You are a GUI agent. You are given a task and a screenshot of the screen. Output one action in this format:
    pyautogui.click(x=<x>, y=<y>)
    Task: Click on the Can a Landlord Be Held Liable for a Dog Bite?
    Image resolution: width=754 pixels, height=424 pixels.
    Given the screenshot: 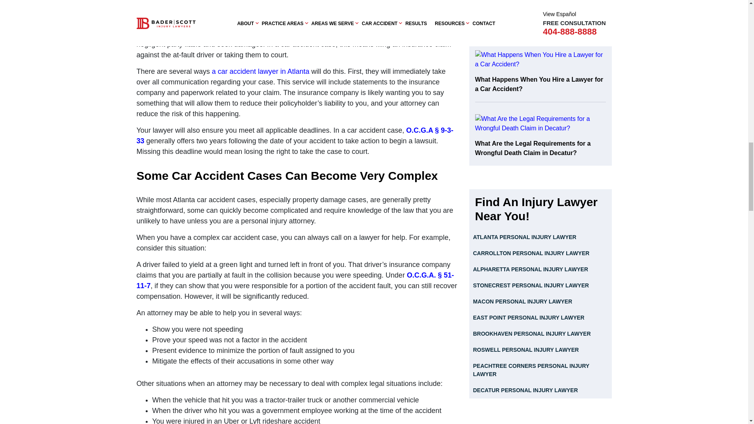 What is the action you would take?
    pyautogui.click(x=540, y=2)
    